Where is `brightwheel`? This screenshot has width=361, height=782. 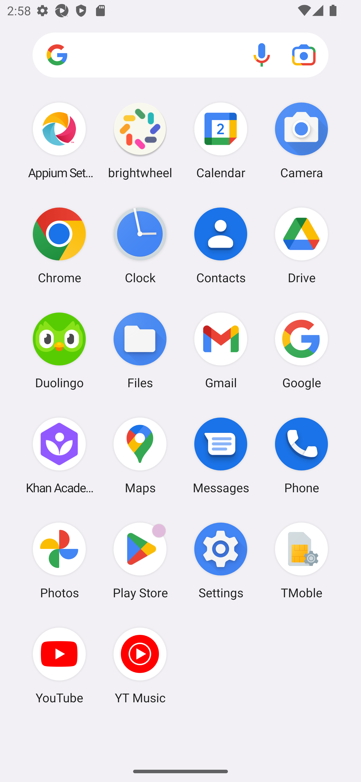
brightwheel is located at coordinates (140, 140).